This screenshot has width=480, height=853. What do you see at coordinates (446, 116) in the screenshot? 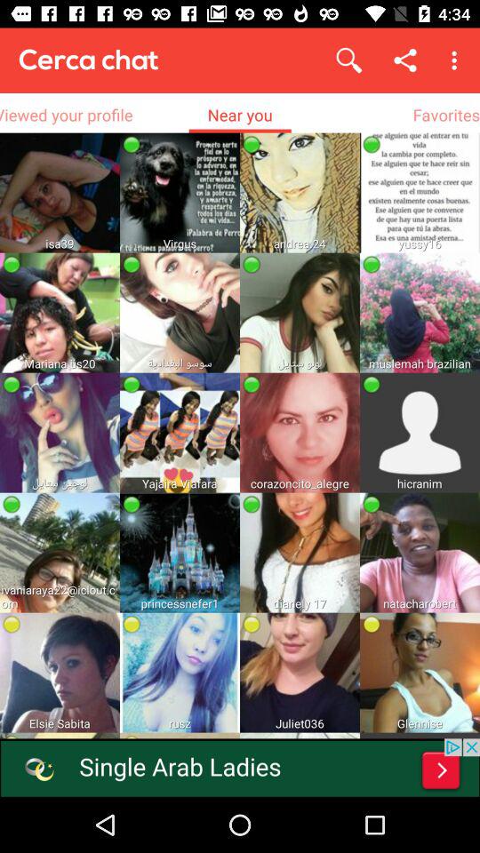
I see `option right to near you` at bounding box center [446, 116].